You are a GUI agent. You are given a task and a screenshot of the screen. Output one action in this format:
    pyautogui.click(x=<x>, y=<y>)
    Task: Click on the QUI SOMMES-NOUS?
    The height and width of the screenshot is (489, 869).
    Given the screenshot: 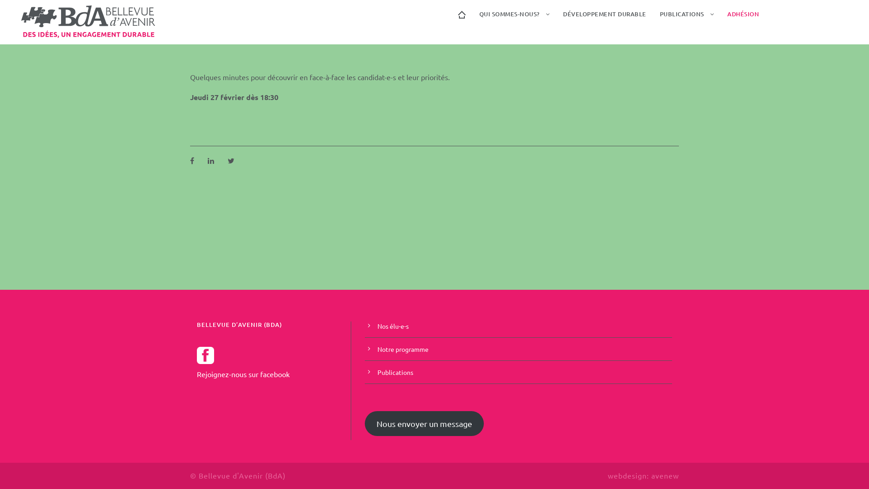 What is the action you would take?
    pyautogui.click(x=514, y=19)
    